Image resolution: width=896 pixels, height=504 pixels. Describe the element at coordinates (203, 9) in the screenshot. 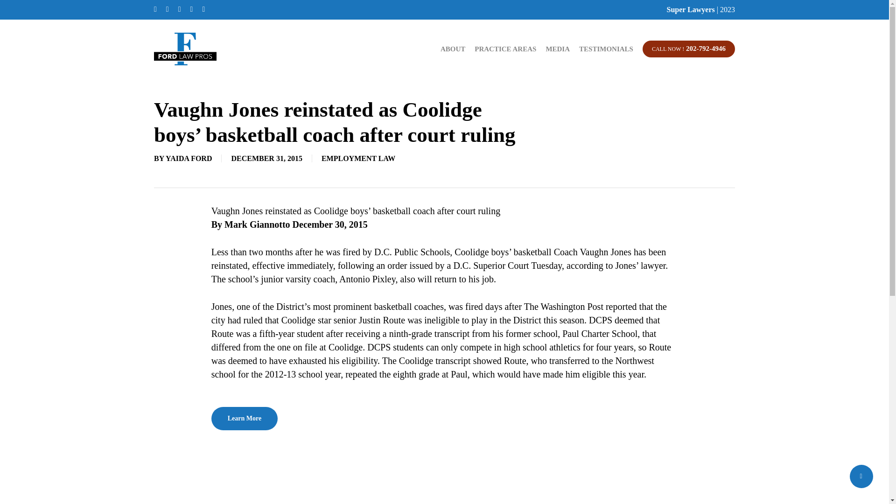

I see `email` at that location.